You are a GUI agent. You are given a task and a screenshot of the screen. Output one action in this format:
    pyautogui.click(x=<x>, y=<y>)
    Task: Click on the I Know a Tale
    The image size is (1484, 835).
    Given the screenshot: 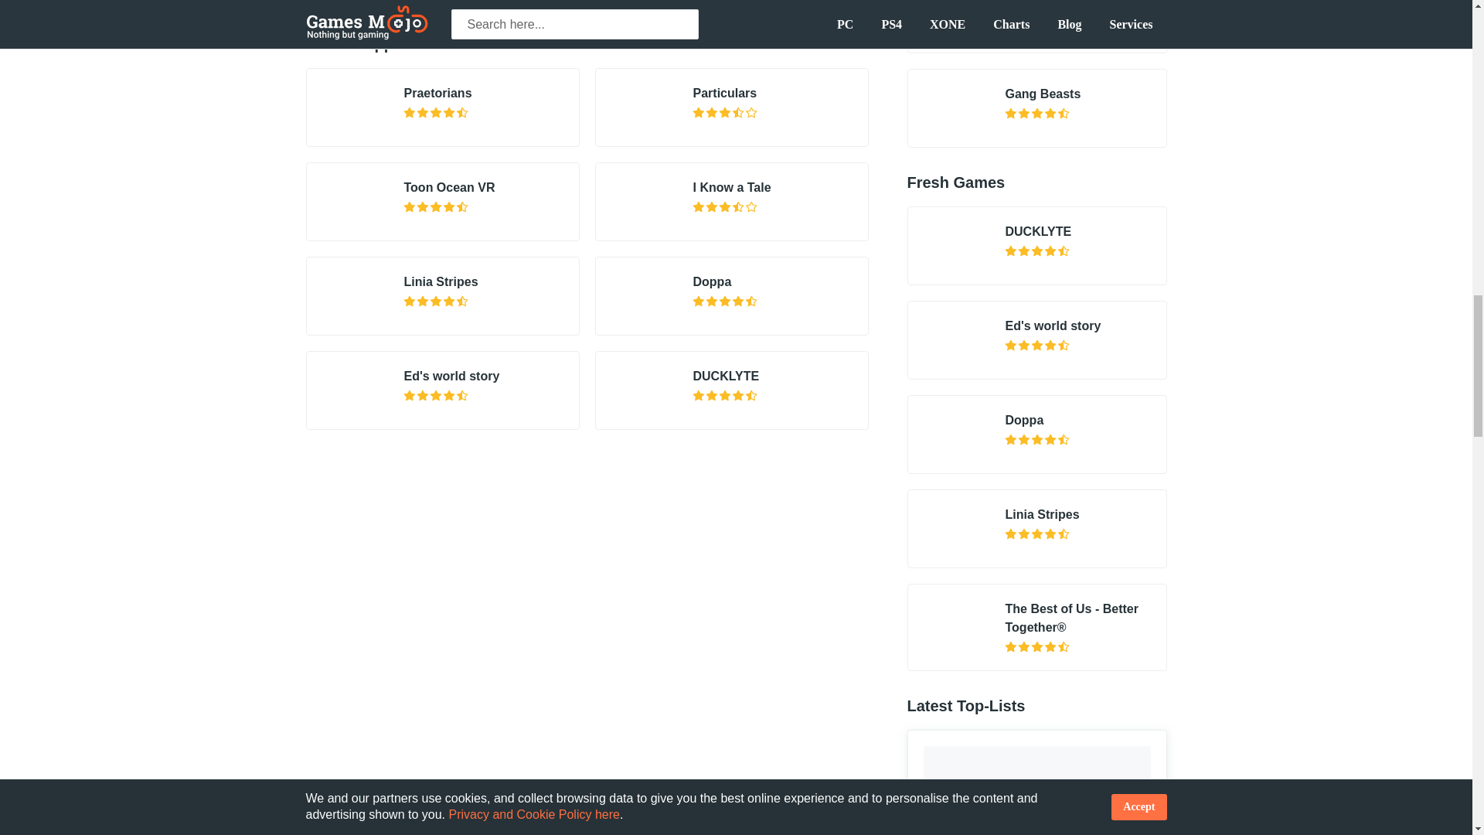 What is the action you would take?
    pyautogui.click(x=731, y=187)
    